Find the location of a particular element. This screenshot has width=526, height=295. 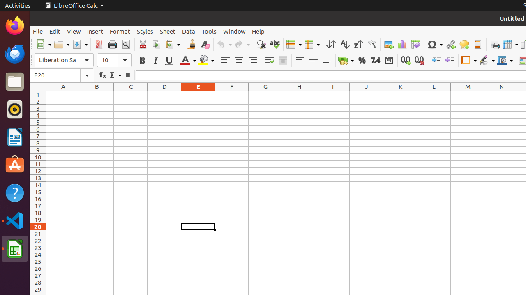

Clone is located at coordinates (191, 44).